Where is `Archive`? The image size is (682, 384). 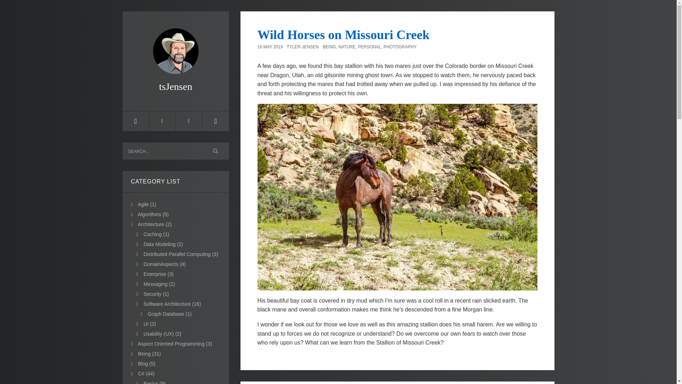 Archive is located at coordinates (162, 121).